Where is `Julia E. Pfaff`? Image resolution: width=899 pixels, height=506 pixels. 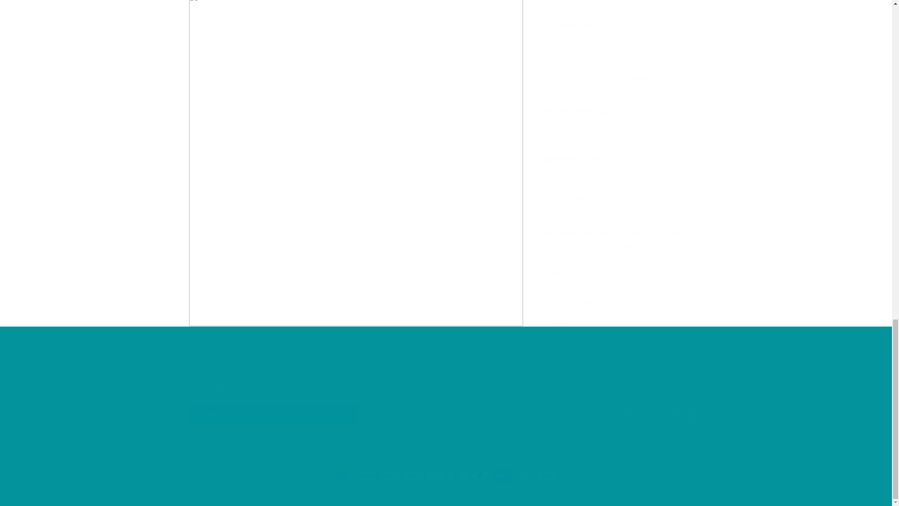
Julia E. Pfaff is located at coordinates (590, 45).